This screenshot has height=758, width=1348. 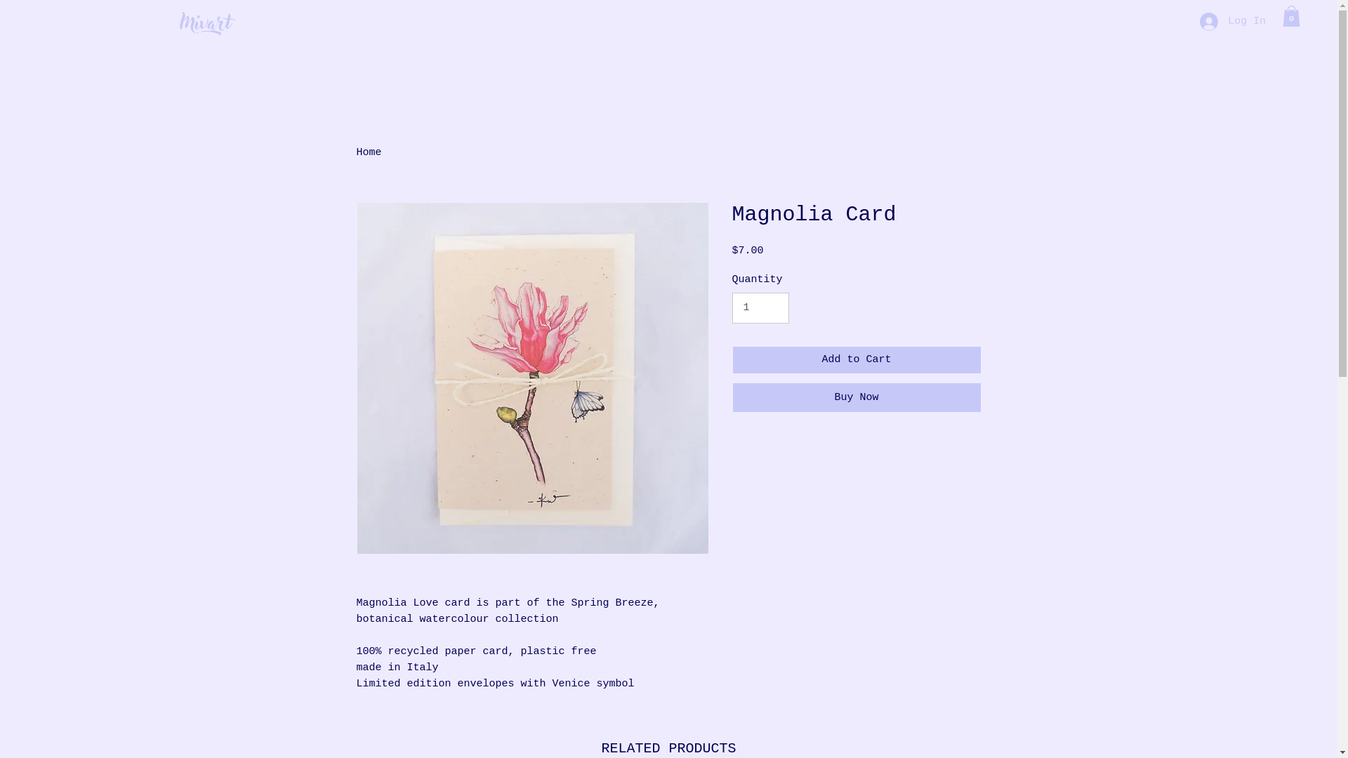 What do you see at coordinates (857, 397) in the screenshot?
I see `Buy Now` at bounding box center [857, 397].